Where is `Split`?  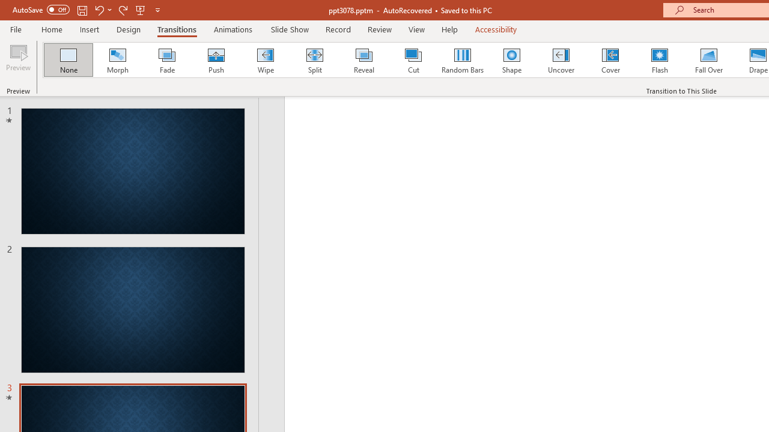 Split is located at coordinates (314, 60).